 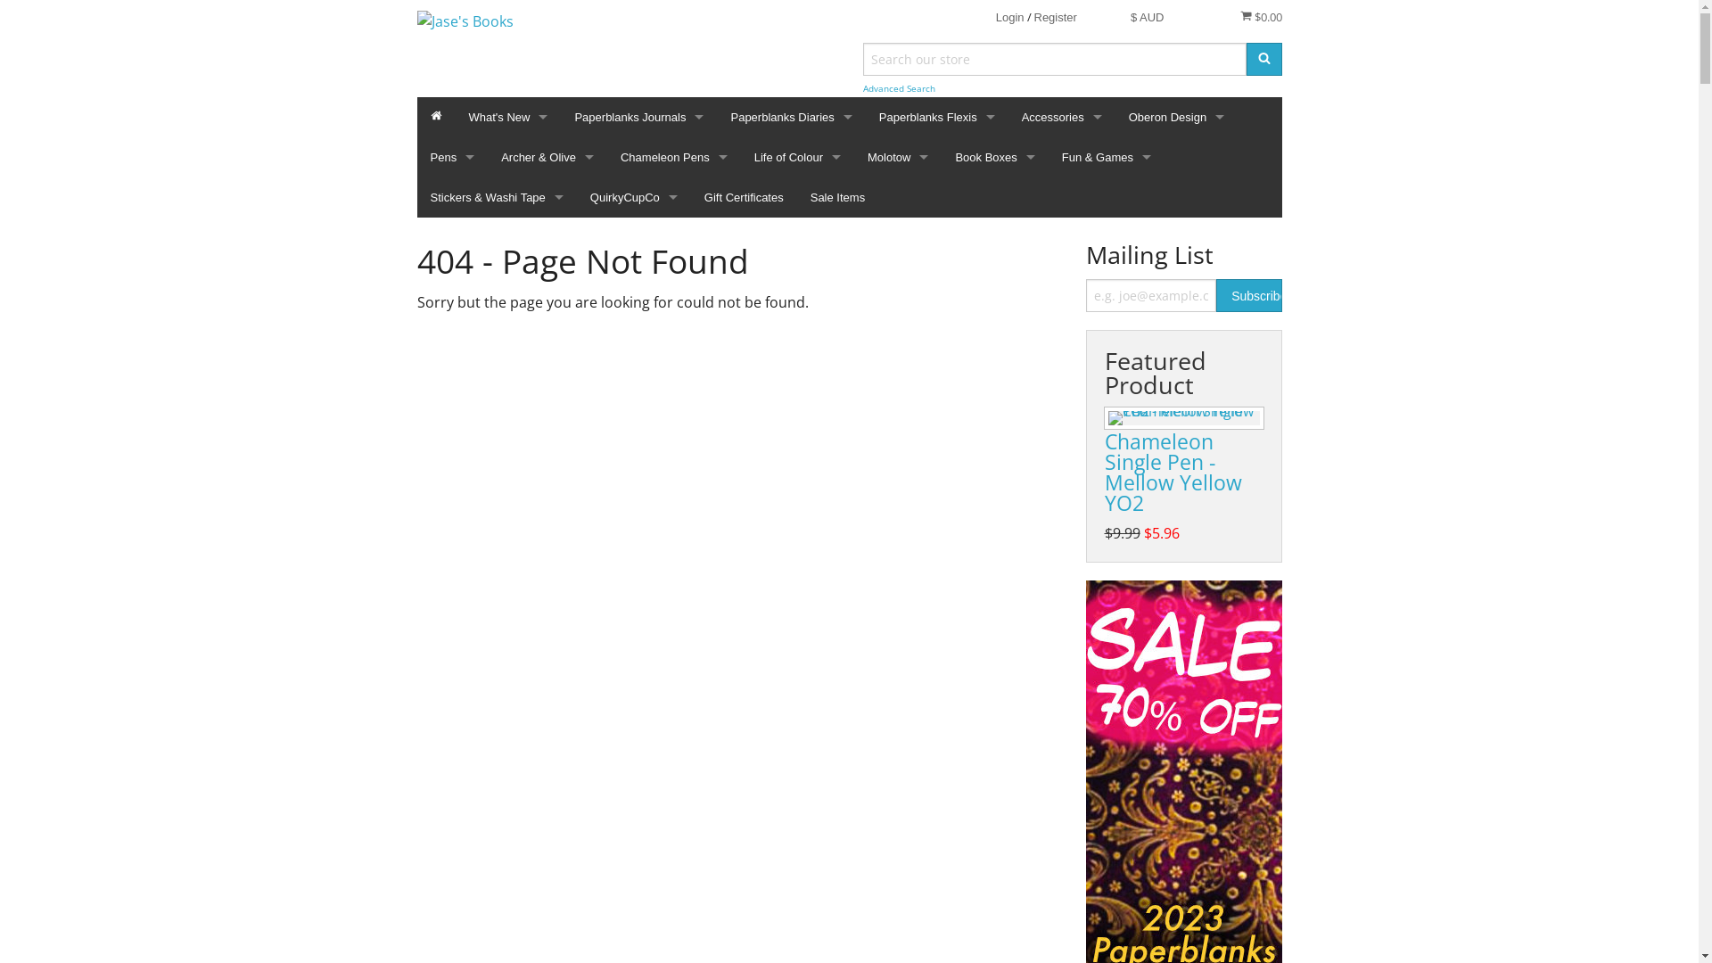 What do you see at coordinates (937, 118) in the screenshot?
I see `Paperblanks Flexis` at bounding box center [937, 118].